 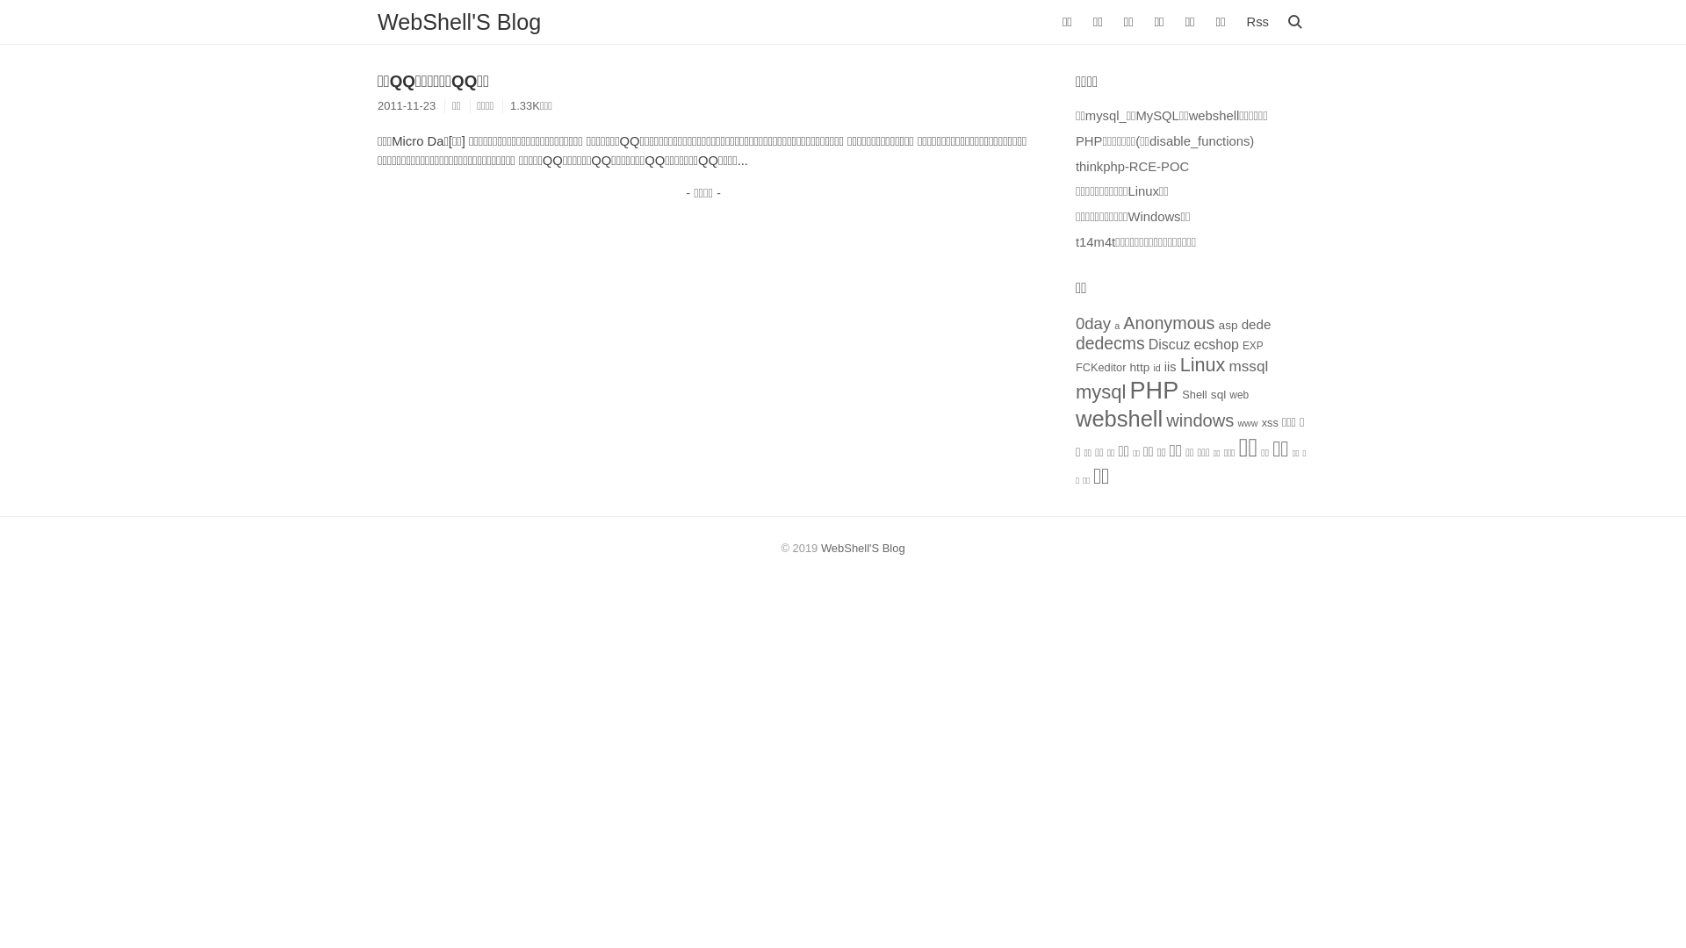 What do you see at coordinates (1257, 22) in the screenshot?
I see `Rss` at bounding box center [1257, 22].